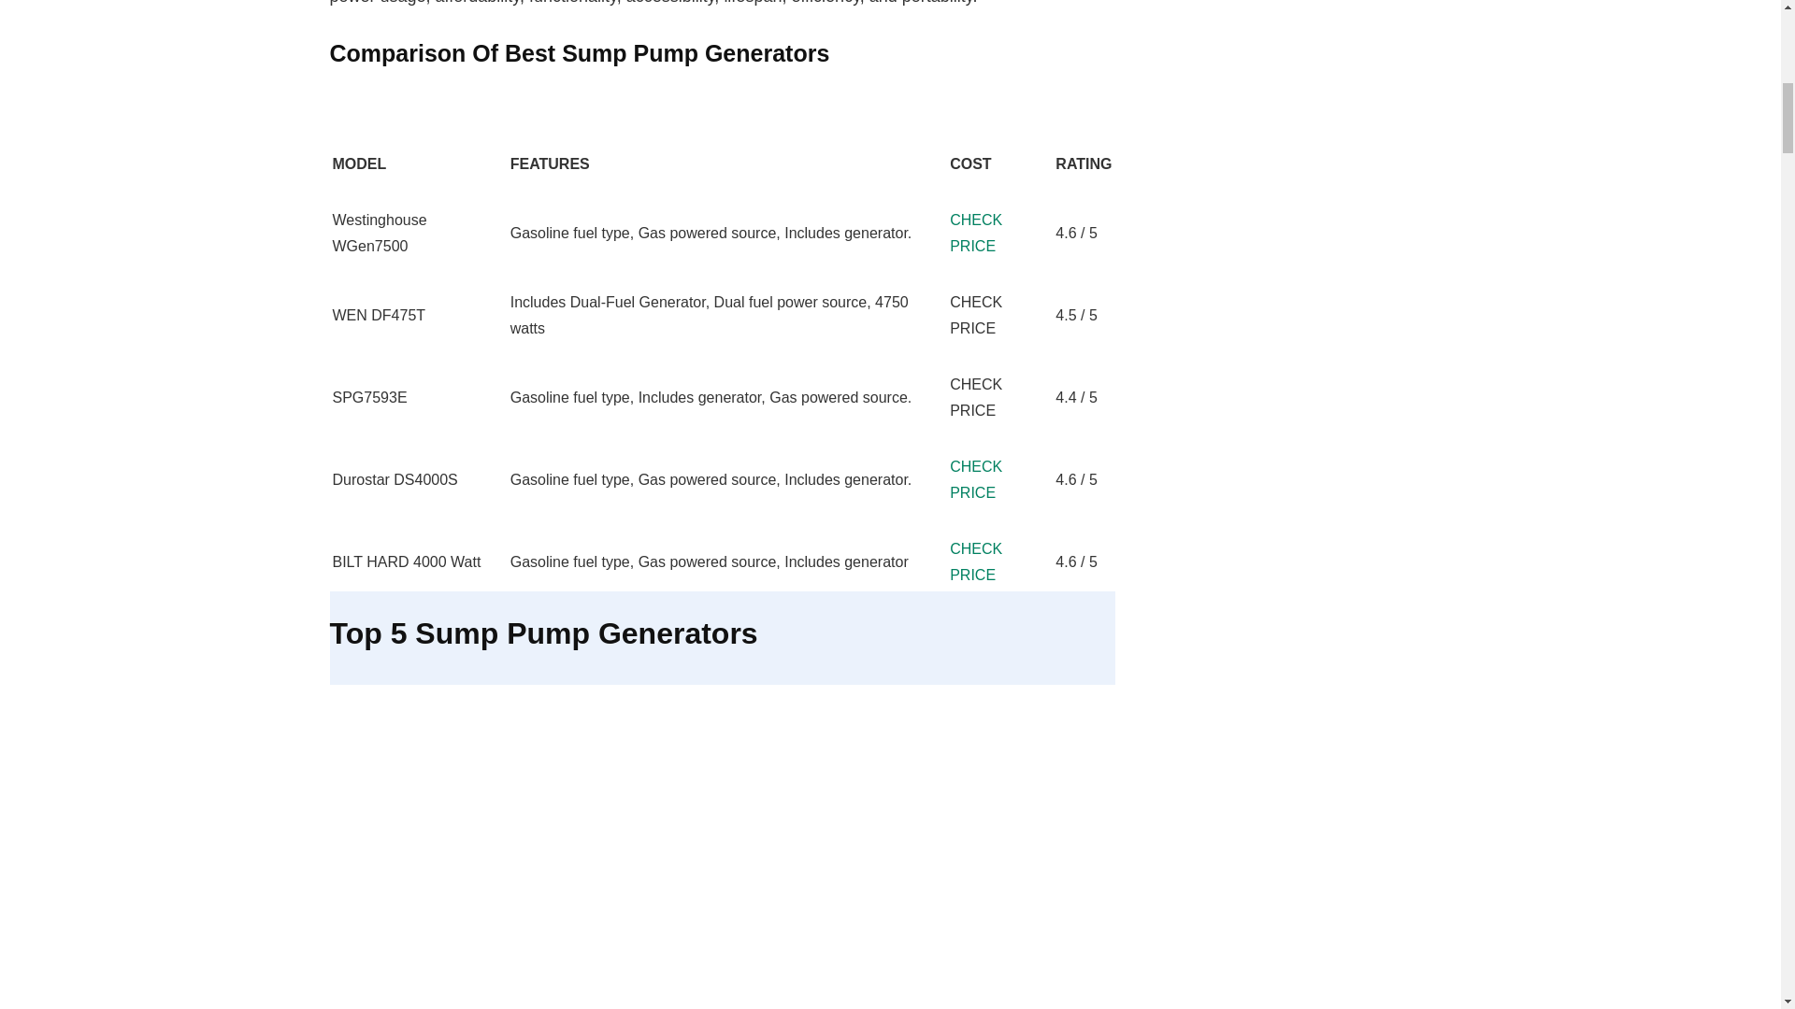 The height and width of the screenshot is (1009, 1795). What do you see at coordinates (975, 233) in the screenshot?
I see `CHECK PRICE` at bounding box center [975, 233].